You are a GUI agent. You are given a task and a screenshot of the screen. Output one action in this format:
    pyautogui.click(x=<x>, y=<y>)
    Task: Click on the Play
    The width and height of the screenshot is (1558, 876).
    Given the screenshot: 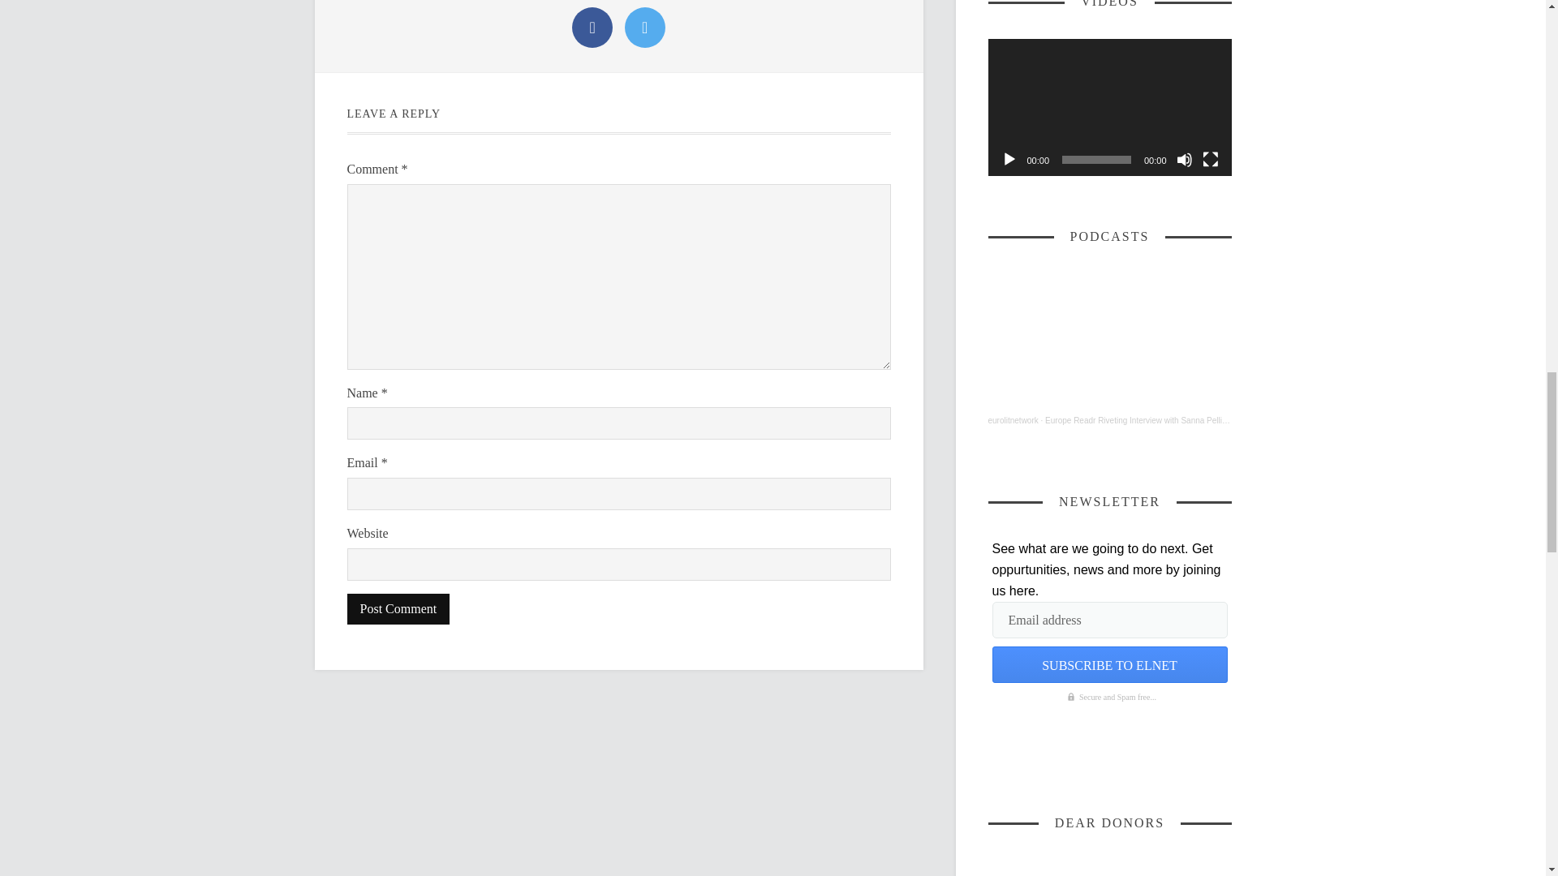 What is the action you would take?
    pyautogui.click(x=1009, y=159)
    